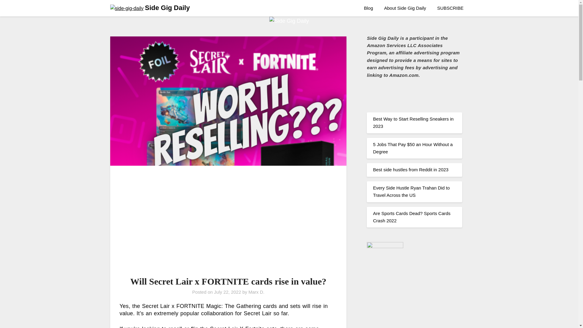 The image size is (583, 328). What do you see at coordinates (368, 8) in the screenshot?
I see `Blog` at bounding box center [368, 8].